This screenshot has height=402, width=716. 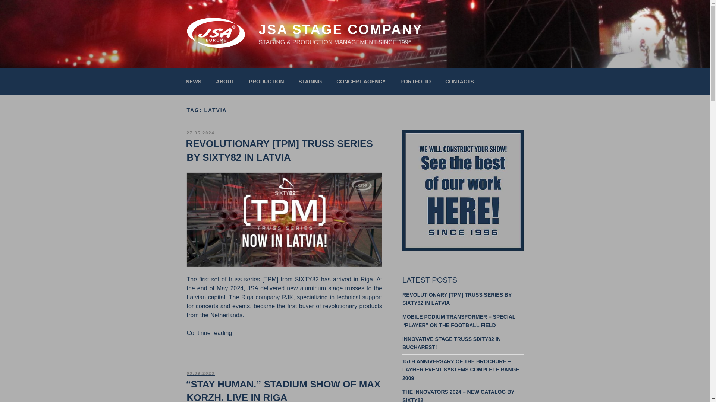 What do you see at coordinates (361, 81) in the screenshot?
I see `CONCERT AGENCY` at bounding box center [361, 81].